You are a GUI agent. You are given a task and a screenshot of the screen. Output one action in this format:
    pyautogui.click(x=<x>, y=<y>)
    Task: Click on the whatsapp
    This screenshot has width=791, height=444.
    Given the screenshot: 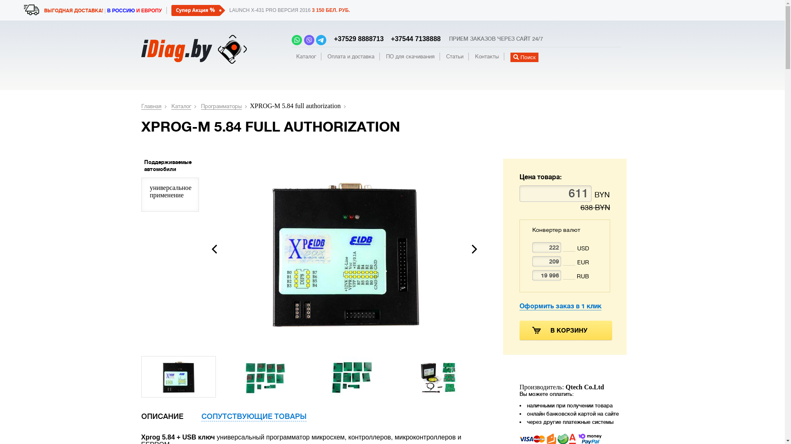 What is the action you would take?
    pyautogui.click(x=297, y=41)
    